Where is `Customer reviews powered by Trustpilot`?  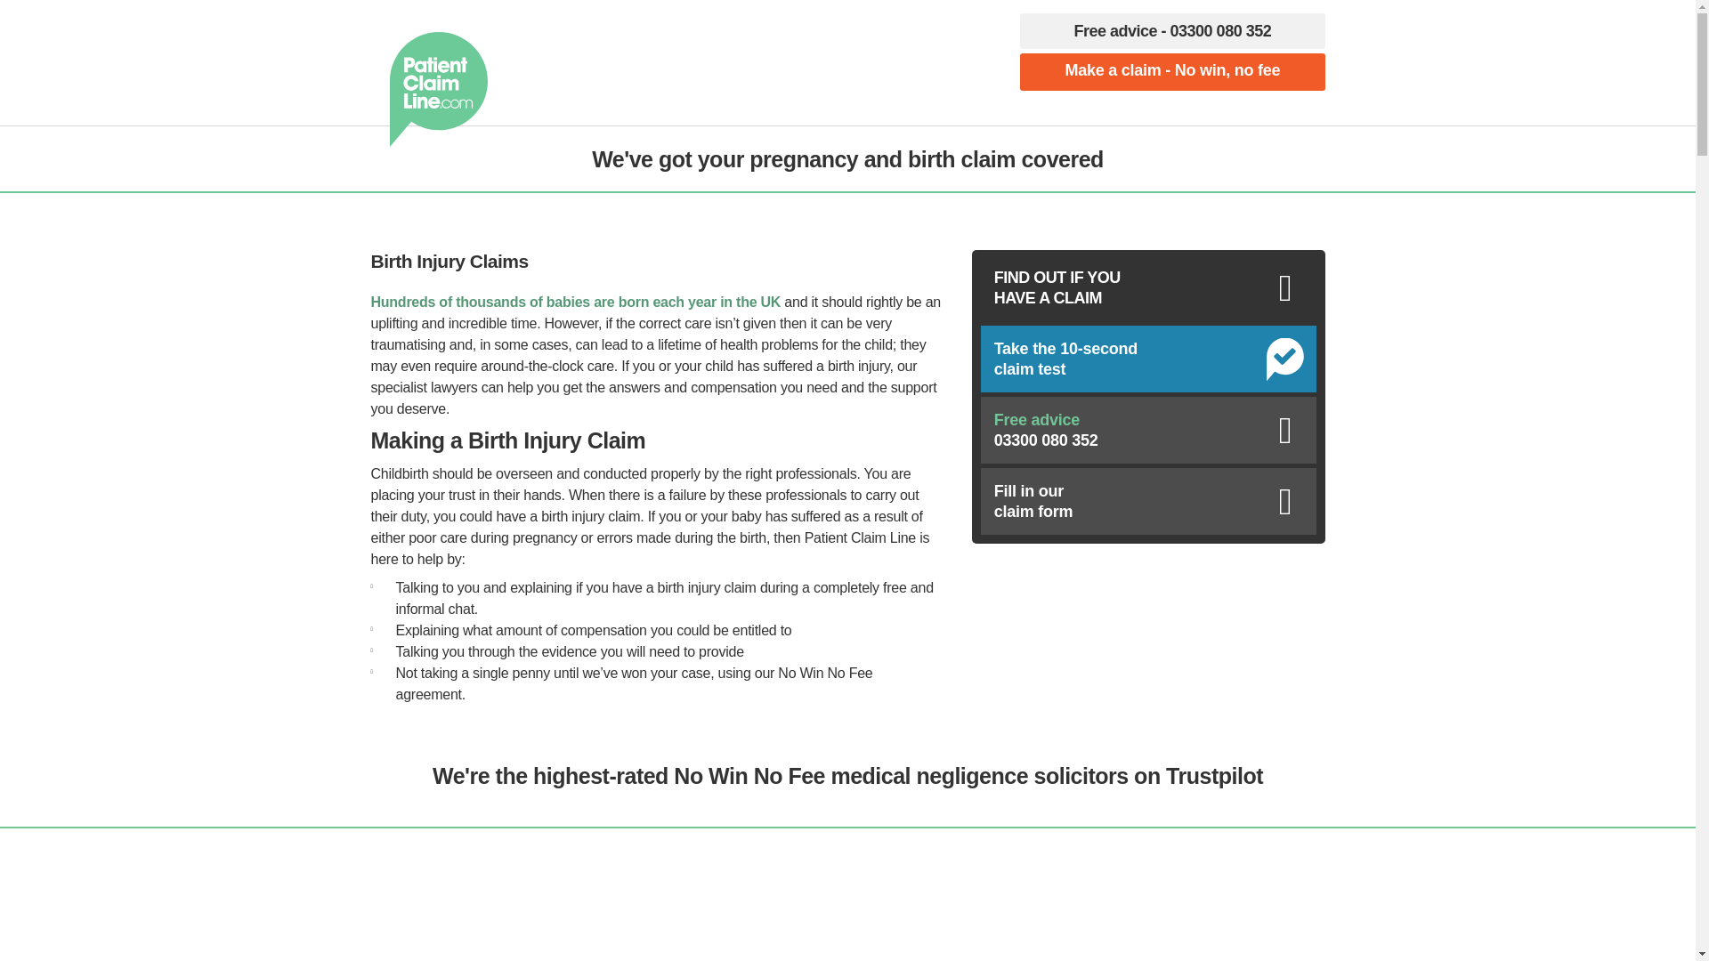
Customer reviews powered by Trustpilot is located at coordinates (1172, 71).